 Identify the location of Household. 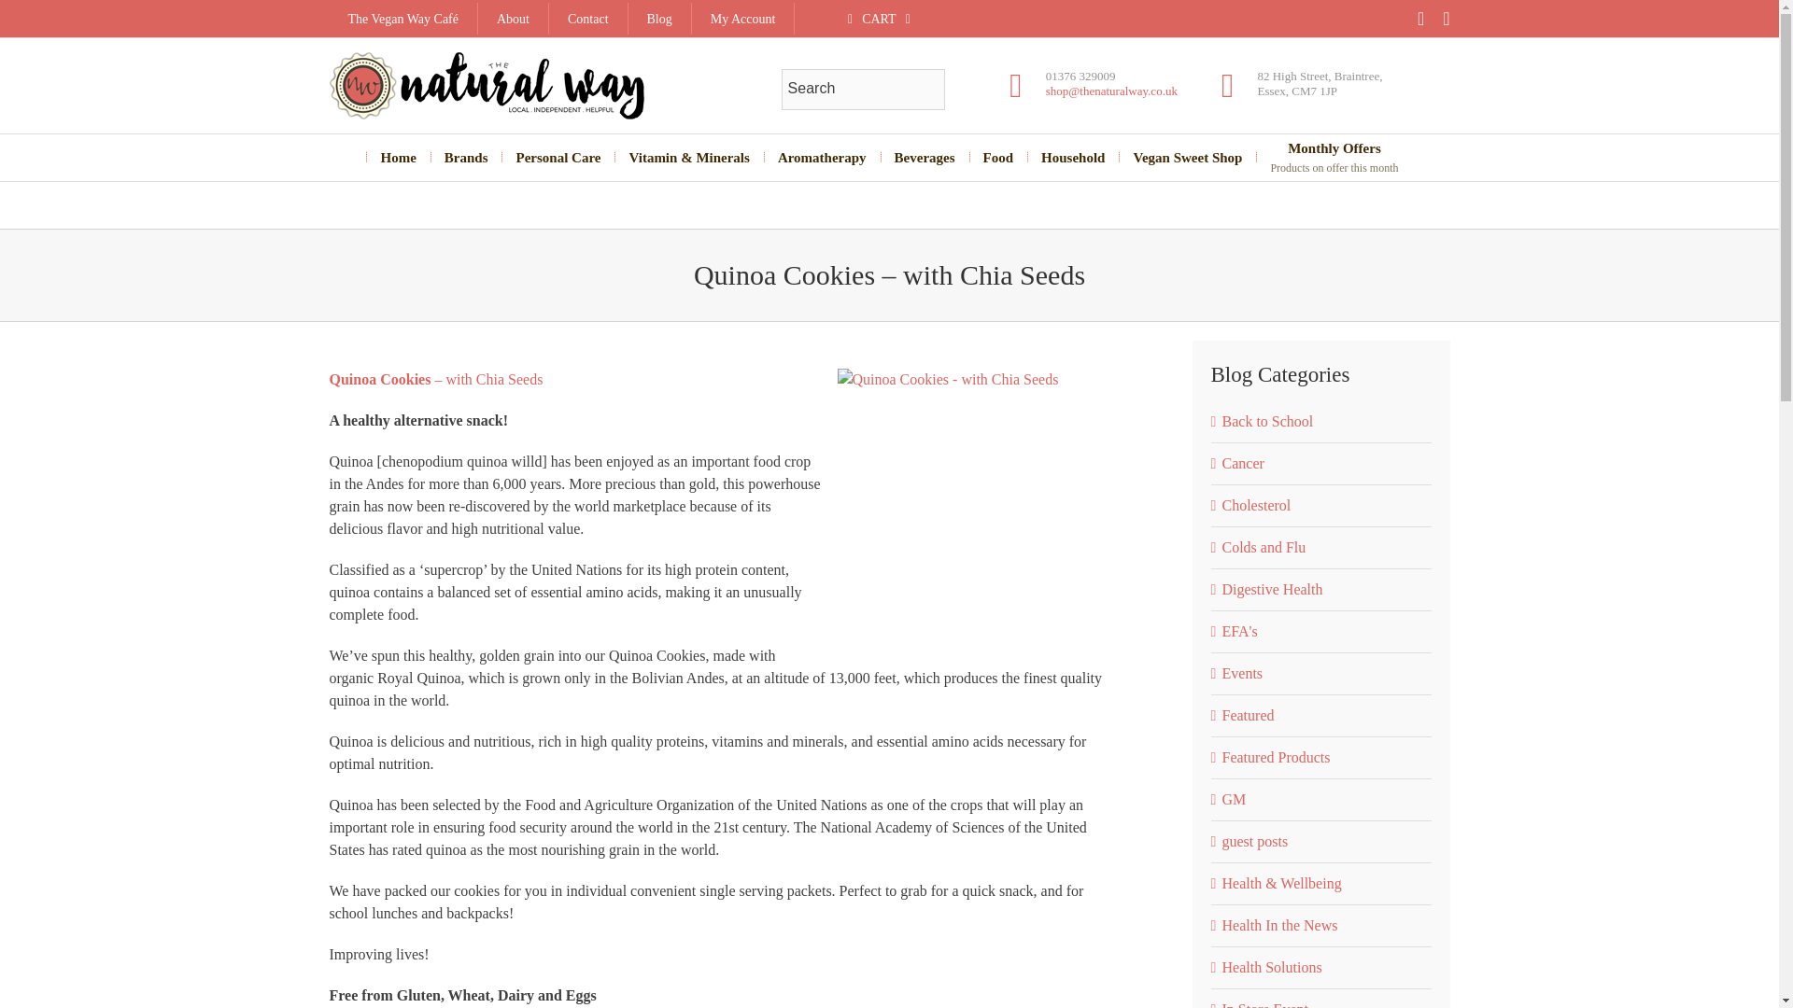
(822, 157).